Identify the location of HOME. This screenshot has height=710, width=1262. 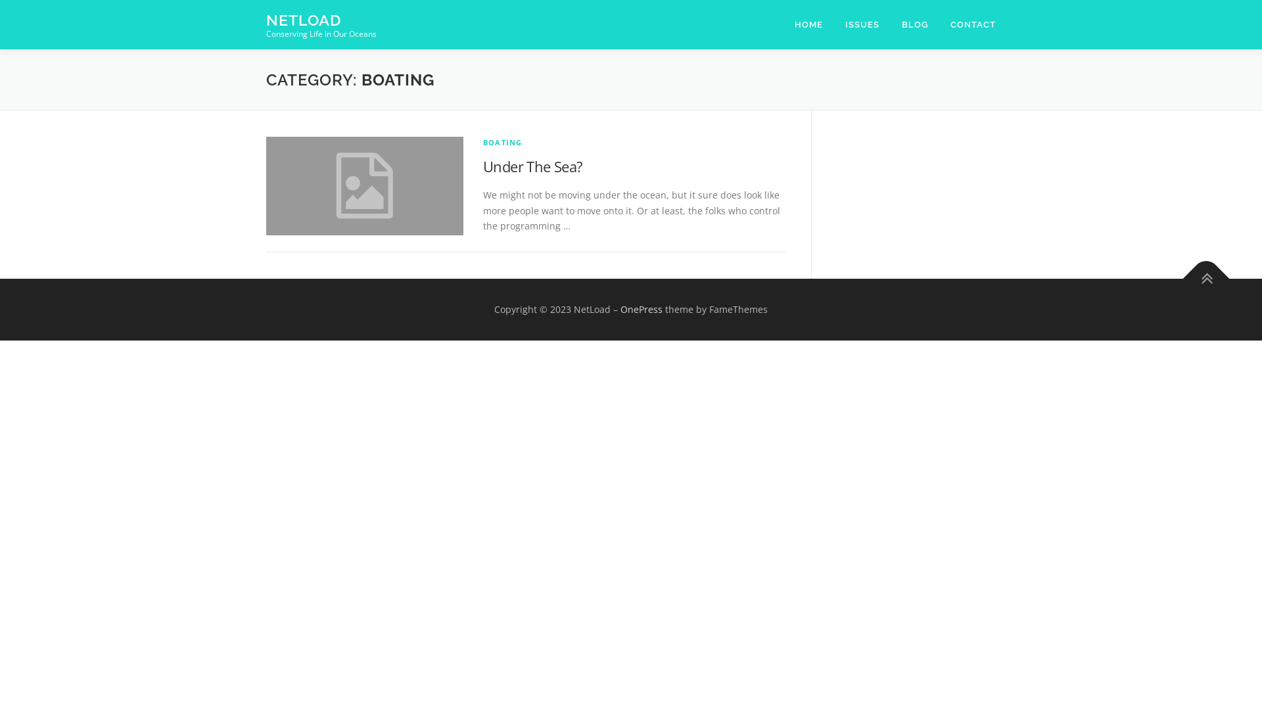
(808, 25).